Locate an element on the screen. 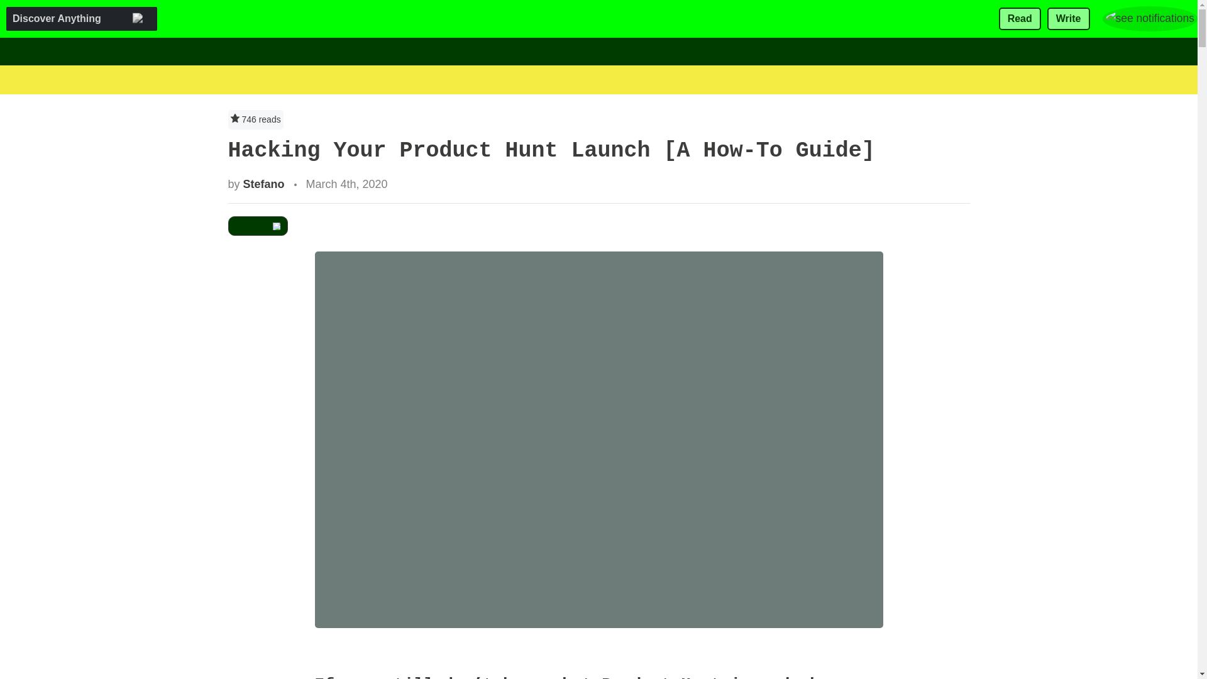  Read is located at coordinates (1020, 19).